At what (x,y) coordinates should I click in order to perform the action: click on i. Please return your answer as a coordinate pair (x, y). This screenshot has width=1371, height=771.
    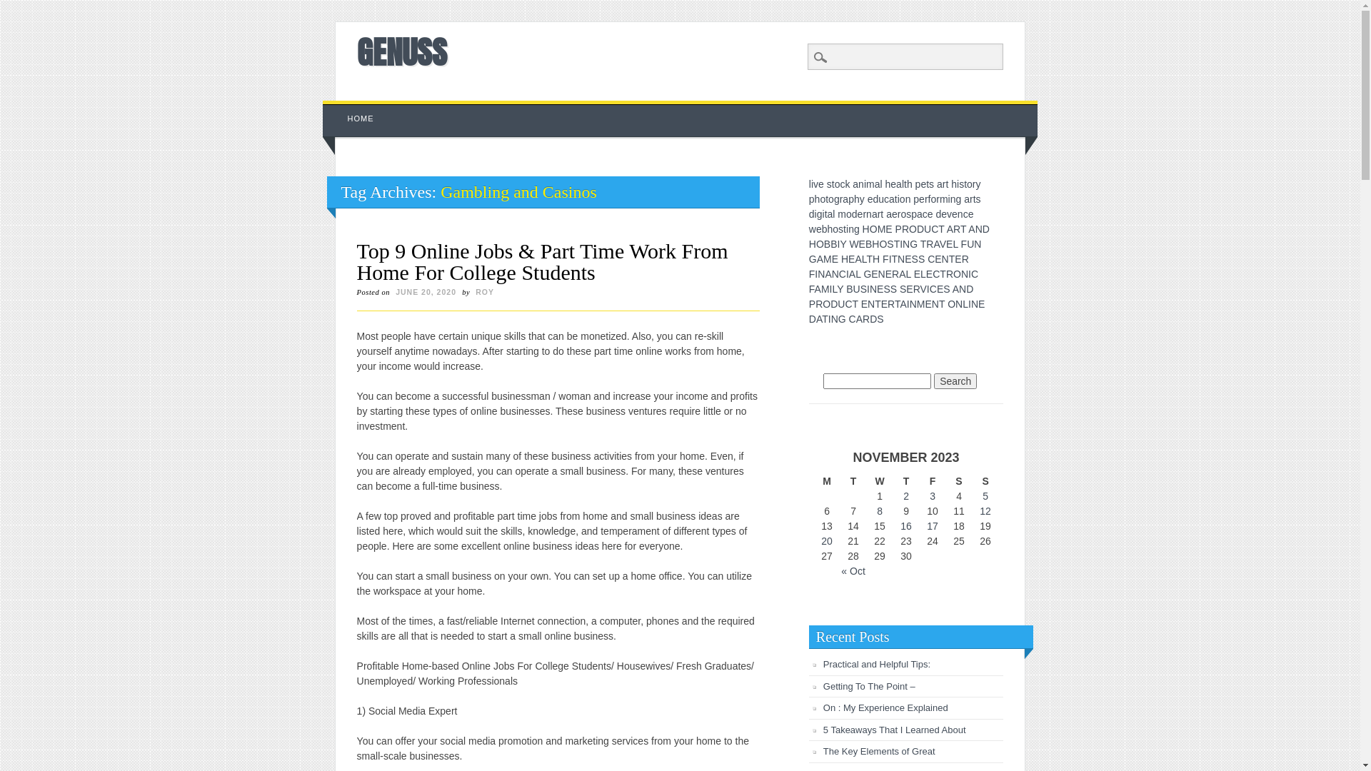
    Looking at the image, I should click on (813, 184).